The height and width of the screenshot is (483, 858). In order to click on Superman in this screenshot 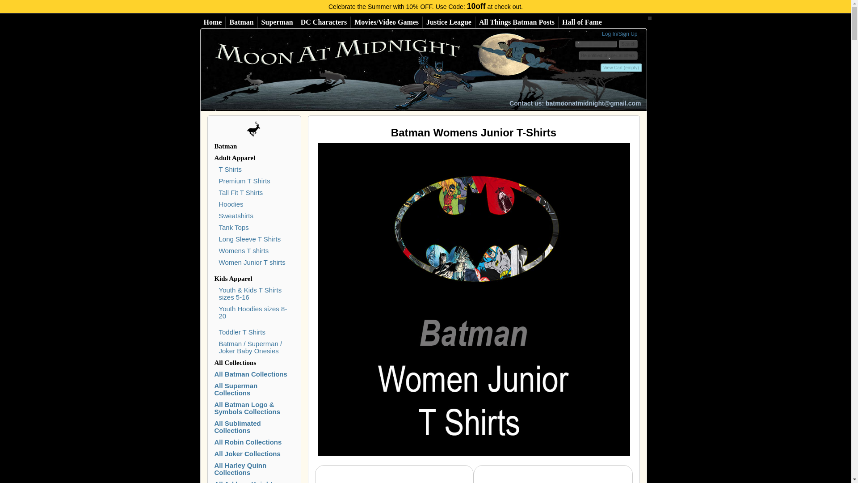, I will do `click(277, 22)`.